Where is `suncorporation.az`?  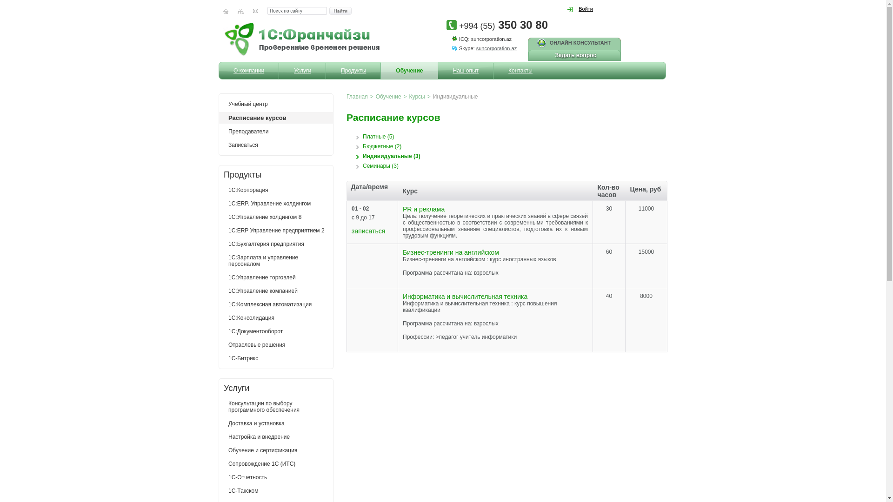 suncorporation.az is located at coordinates (497, 48).